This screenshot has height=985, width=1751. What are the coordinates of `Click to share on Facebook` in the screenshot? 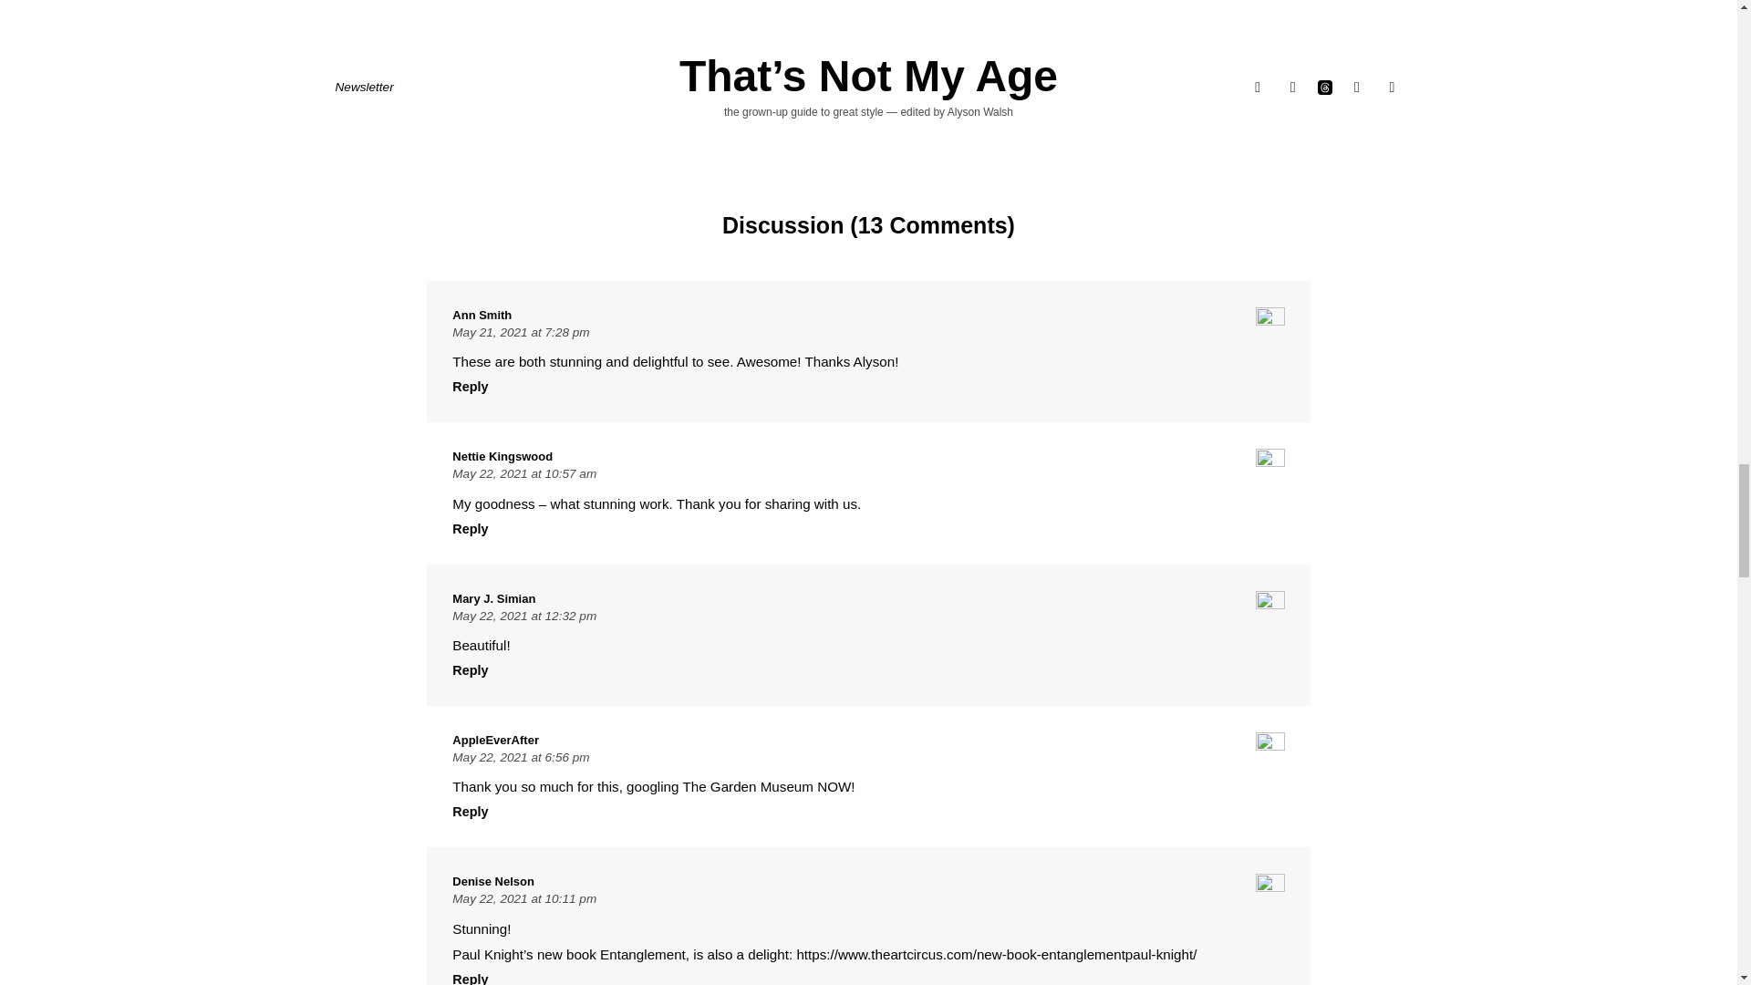 It's located at (824, 117).